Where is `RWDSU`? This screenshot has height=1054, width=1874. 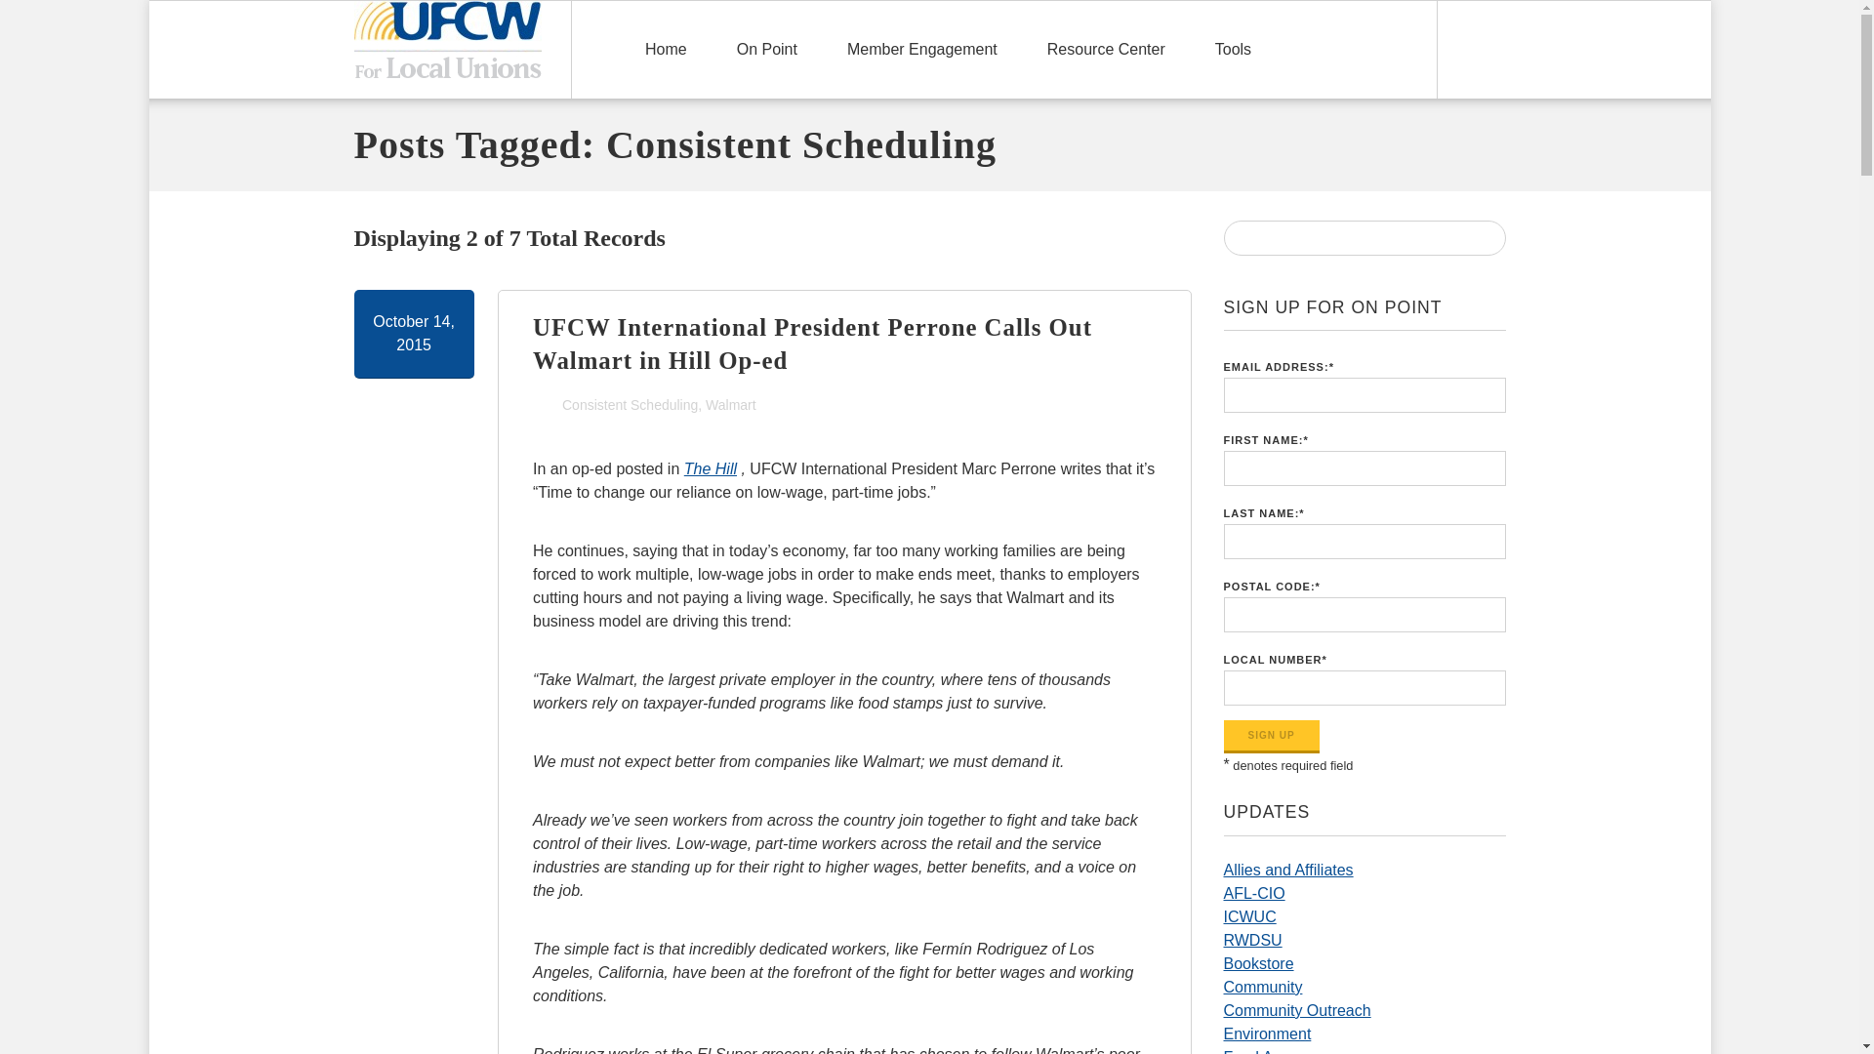
RWDSU is located at coordinates (1252, 940).